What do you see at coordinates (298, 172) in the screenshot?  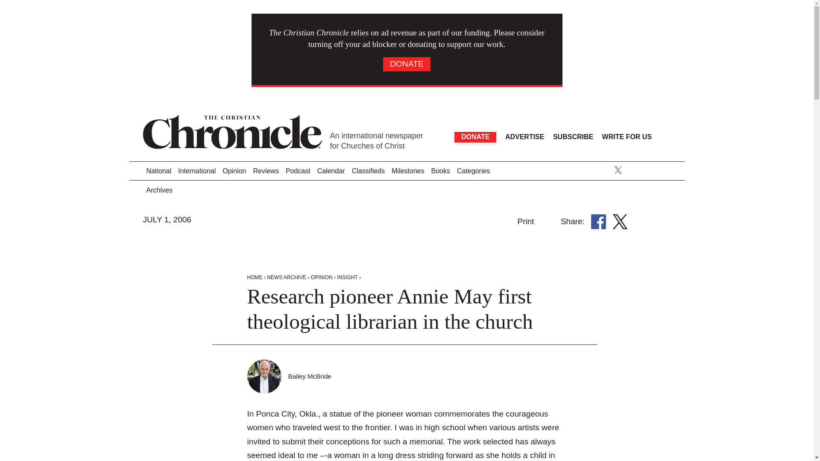 I see `Podcast` at bounding box center [298, 172].